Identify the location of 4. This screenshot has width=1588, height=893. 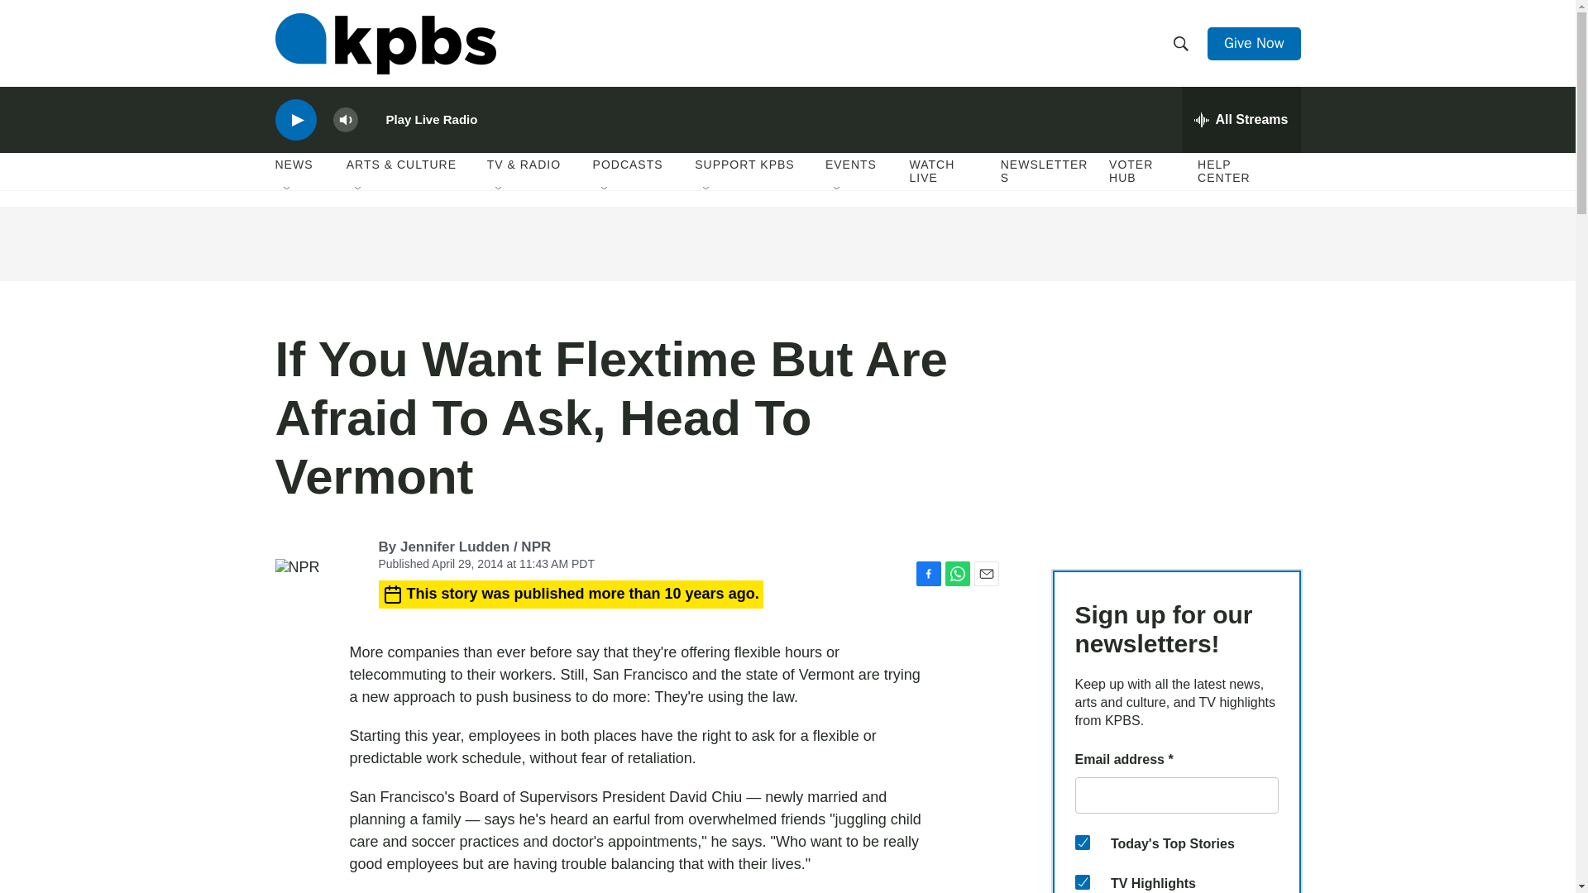
(1082, 842).